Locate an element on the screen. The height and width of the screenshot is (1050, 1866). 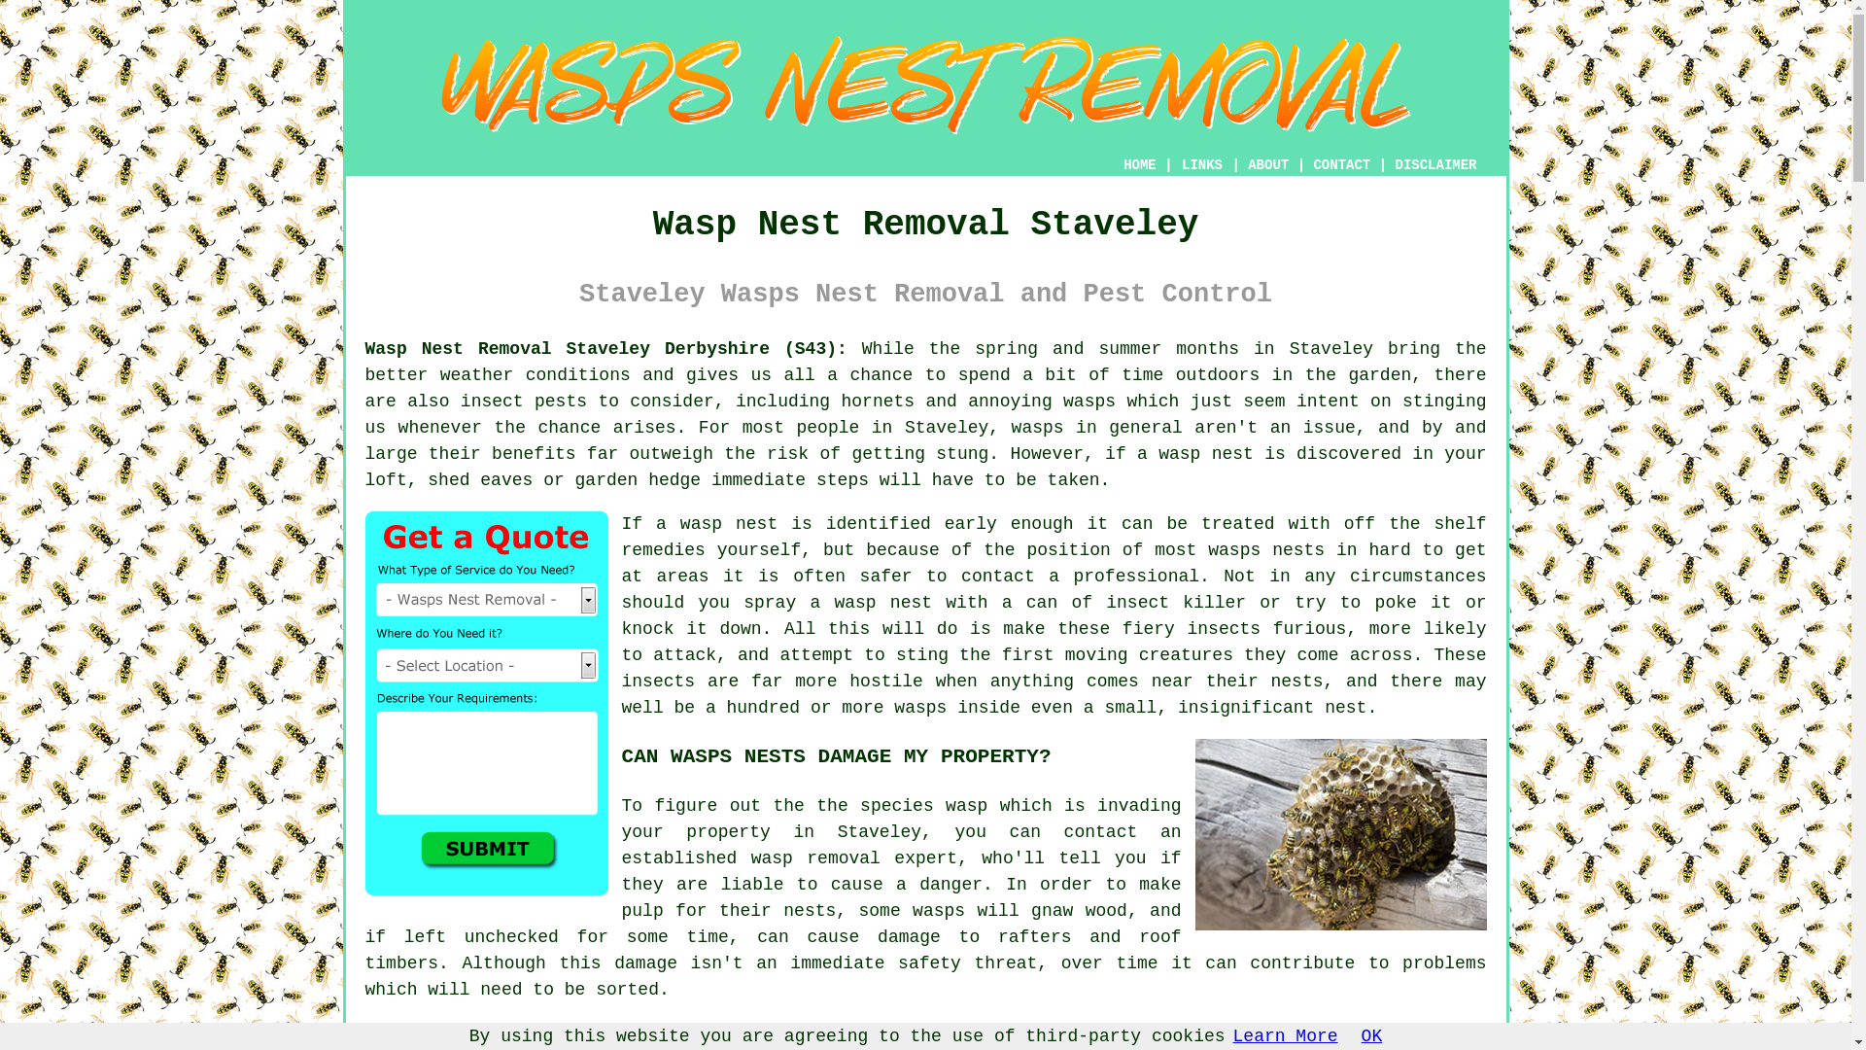
Wasps Nest Removal Staveley is located at coordinates (924, 85).